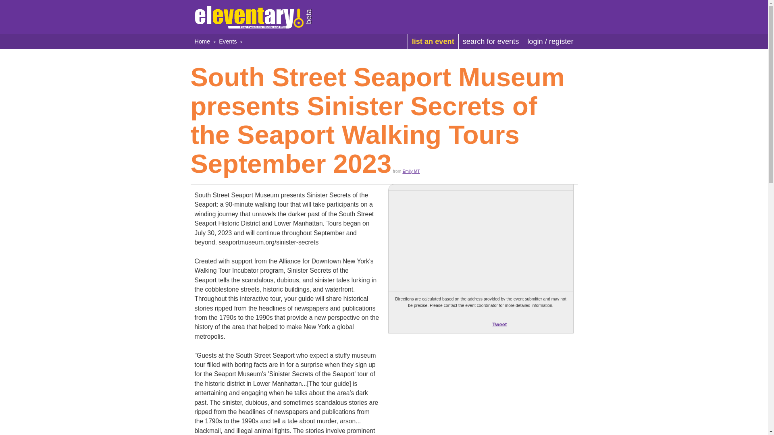 The image size is (774, 435). I want to click on Home, so click(202, 41).